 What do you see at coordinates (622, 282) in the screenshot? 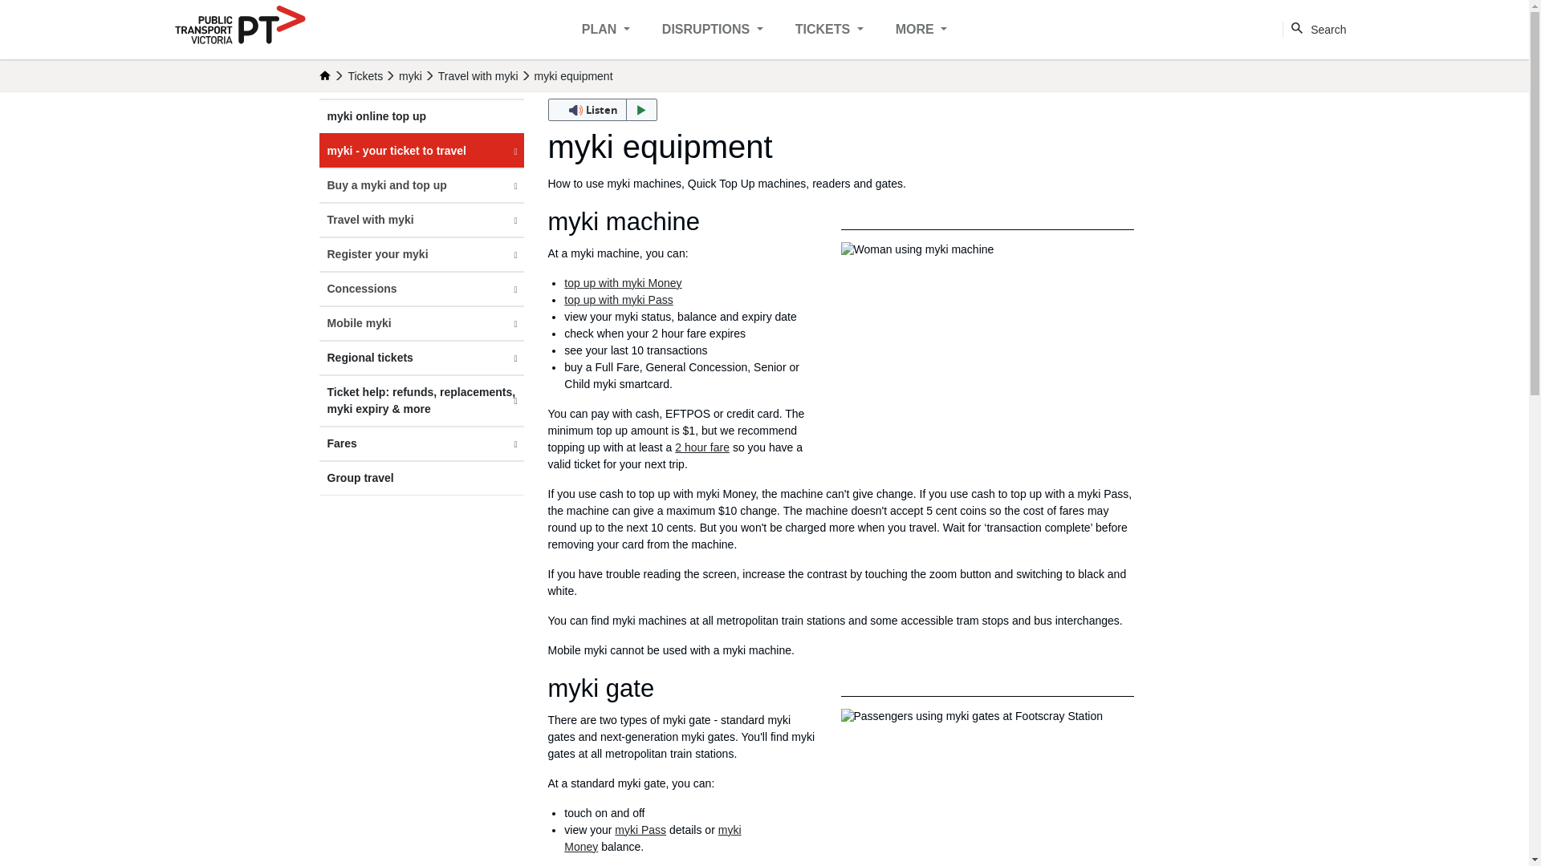
I see `Link to myki Money page` at bounding box center [622, 282].